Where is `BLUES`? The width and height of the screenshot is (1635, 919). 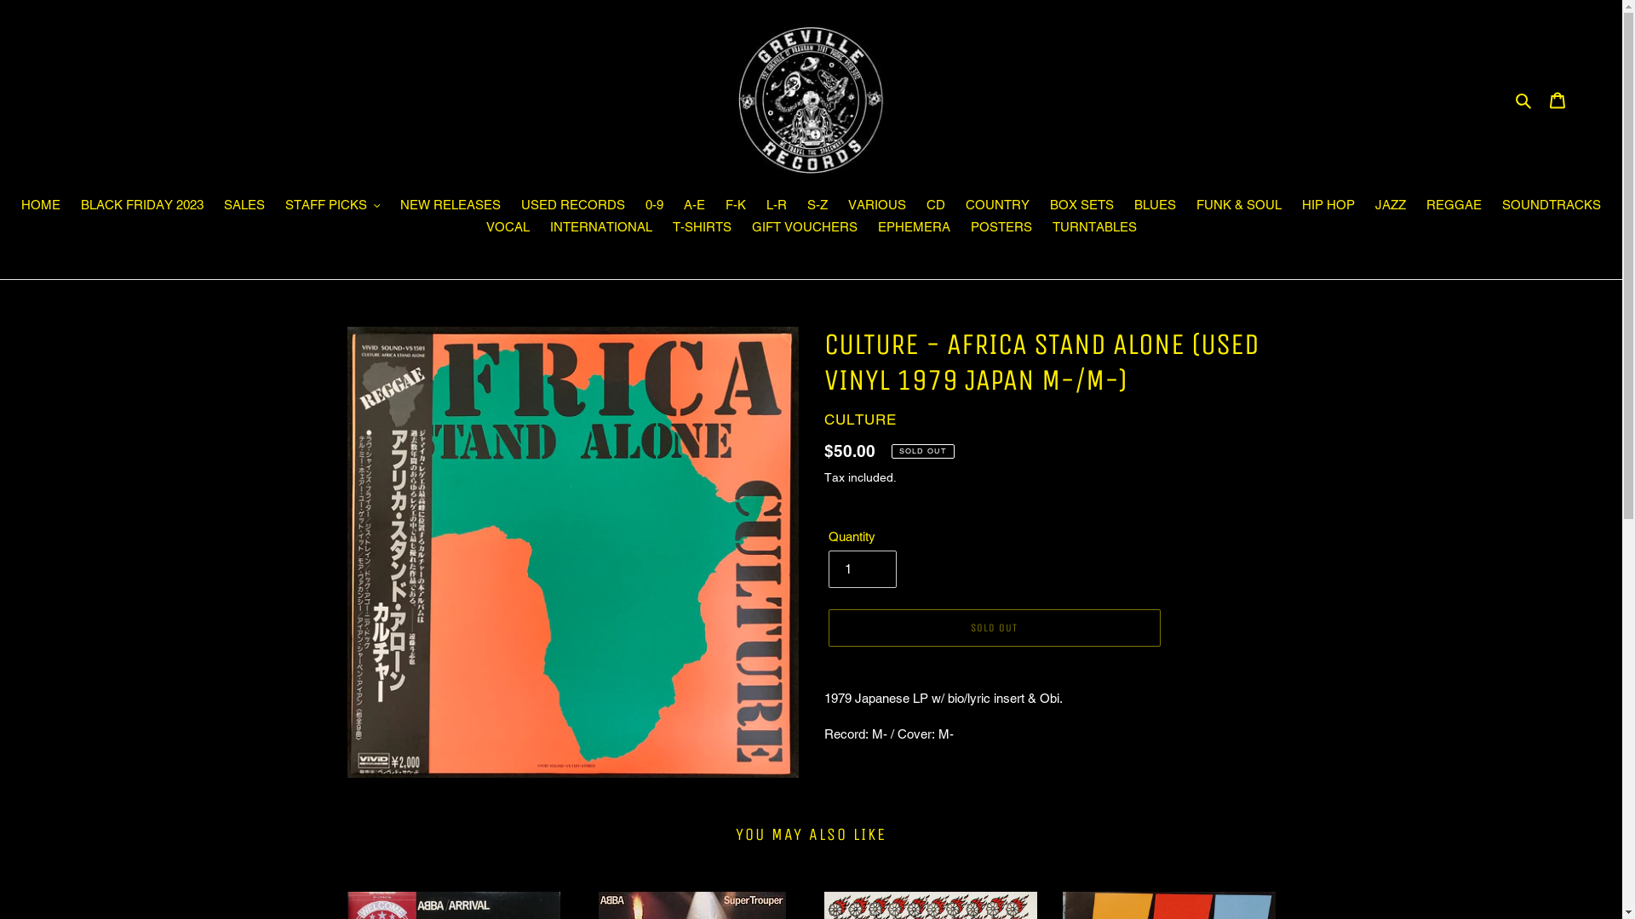
BLUES is located at coordinates (1155, 207).